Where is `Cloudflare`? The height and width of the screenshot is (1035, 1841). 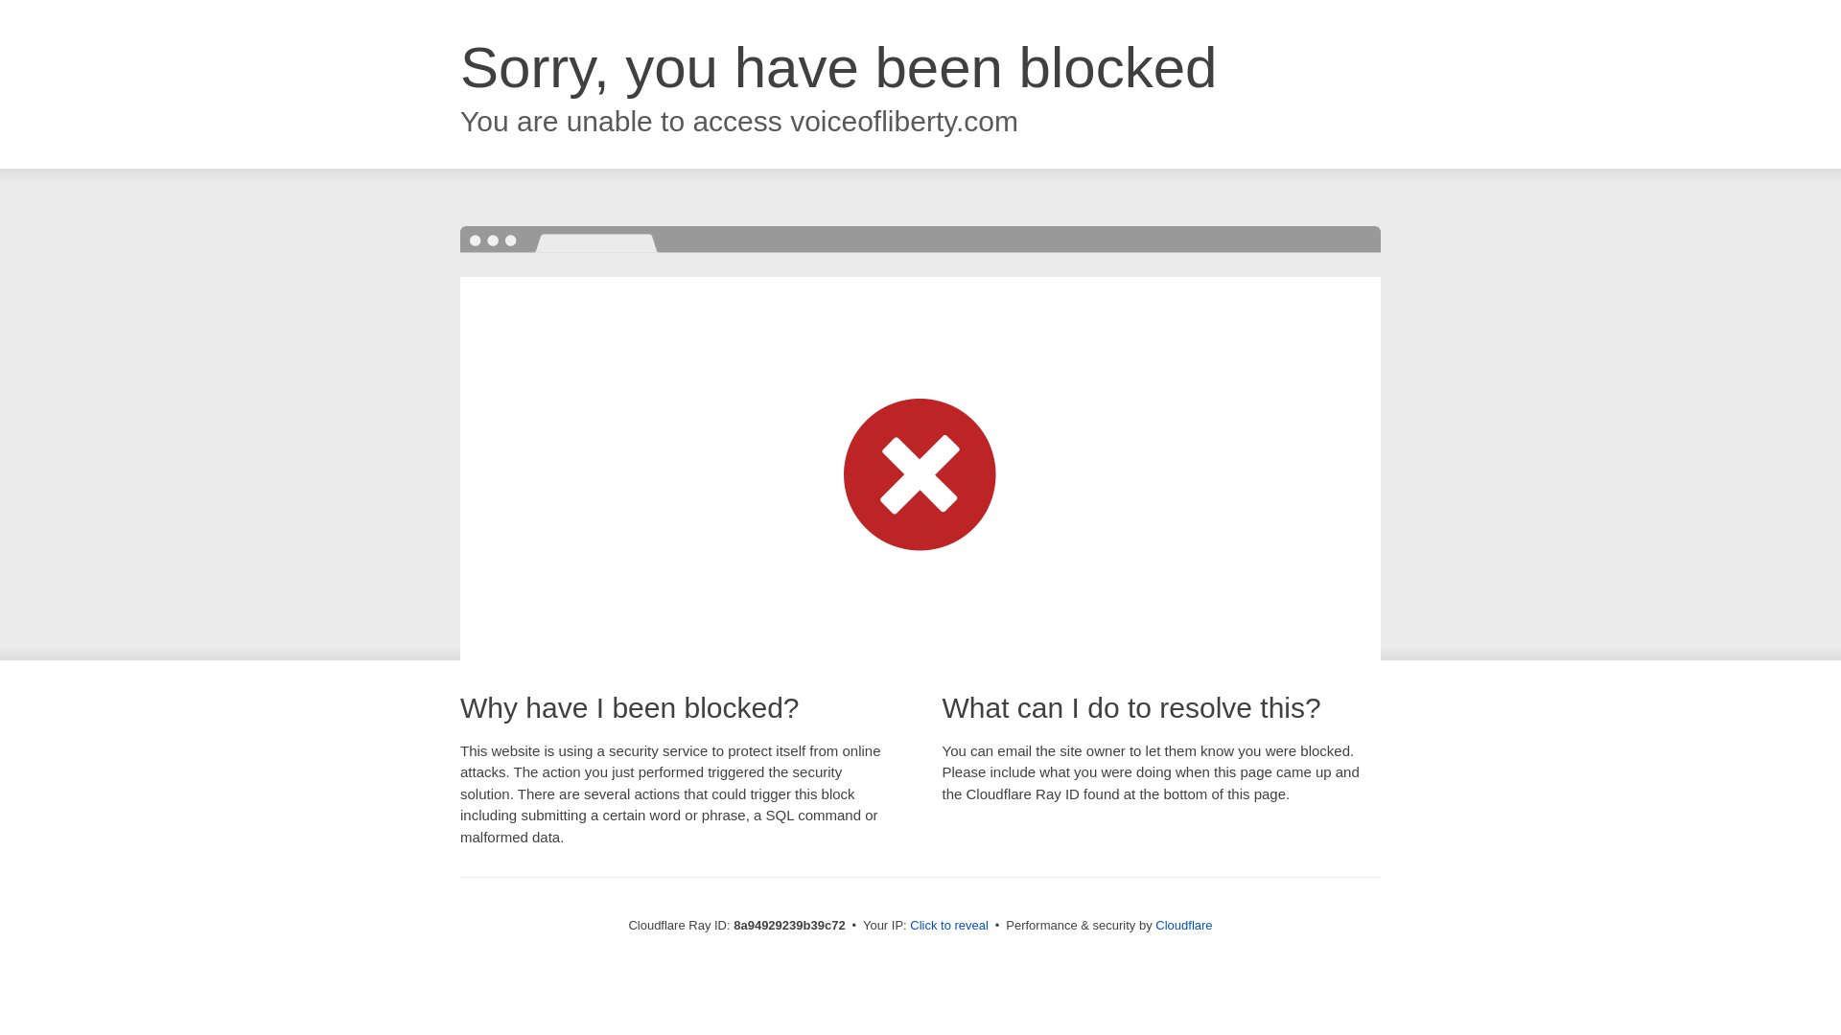
Cloudflare is located at coordinates (1183, 925).